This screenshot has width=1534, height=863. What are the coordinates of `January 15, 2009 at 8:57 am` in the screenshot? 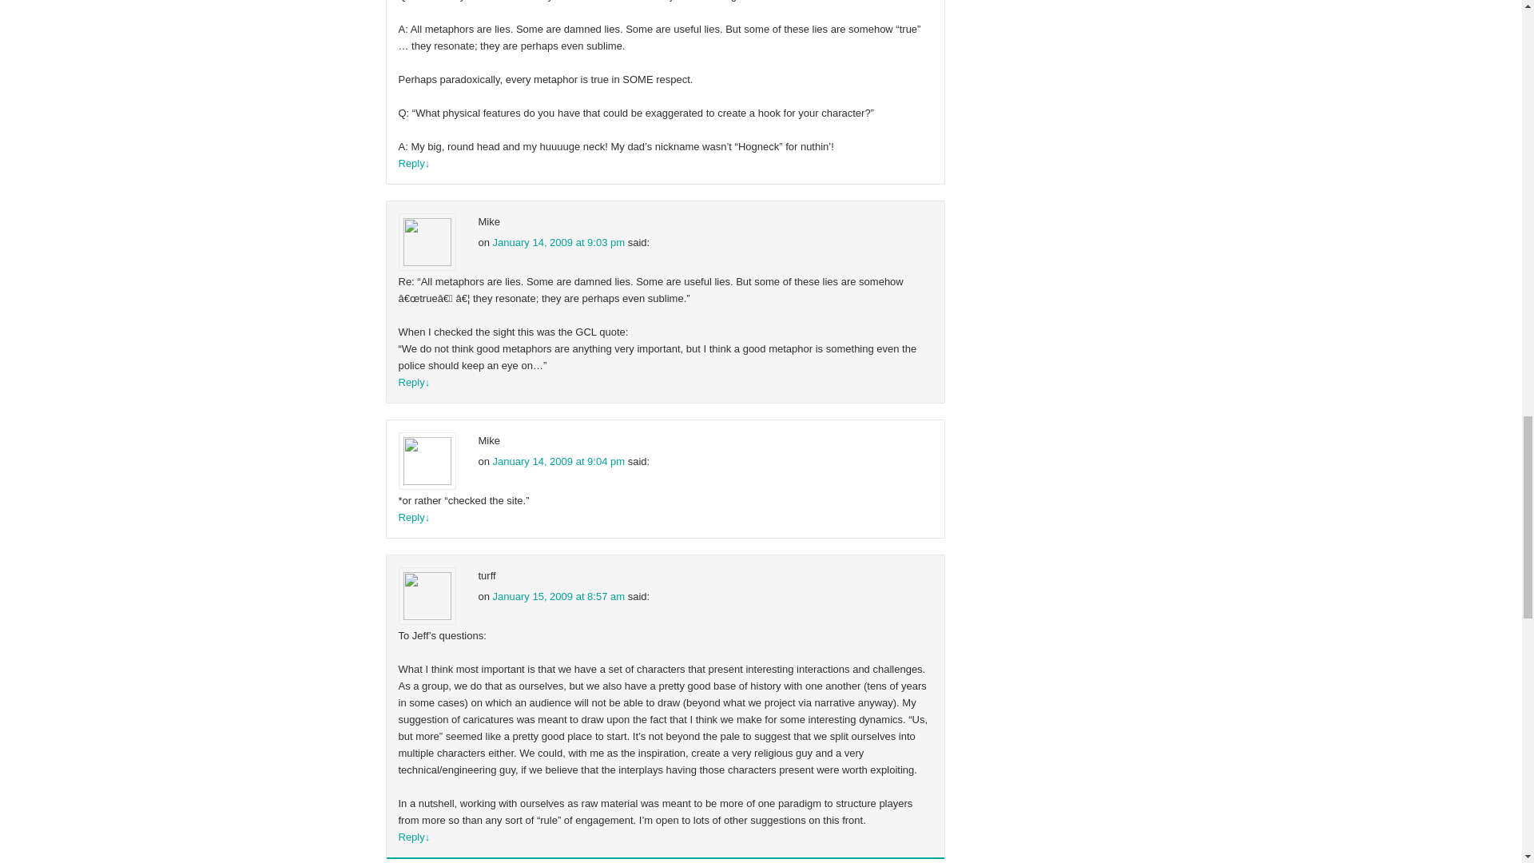 It's located at (559, 596).